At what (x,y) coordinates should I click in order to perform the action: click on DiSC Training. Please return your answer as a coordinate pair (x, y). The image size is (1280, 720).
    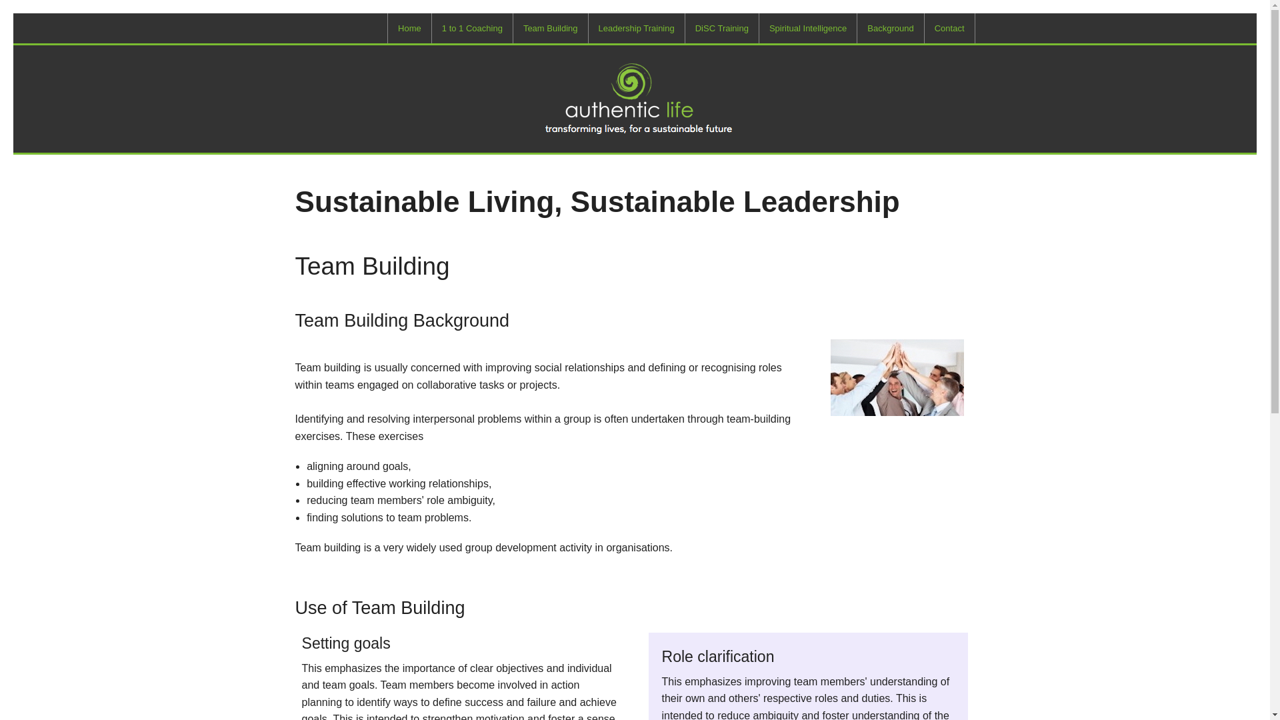
    Looking at the image, I should click on (721, 28).